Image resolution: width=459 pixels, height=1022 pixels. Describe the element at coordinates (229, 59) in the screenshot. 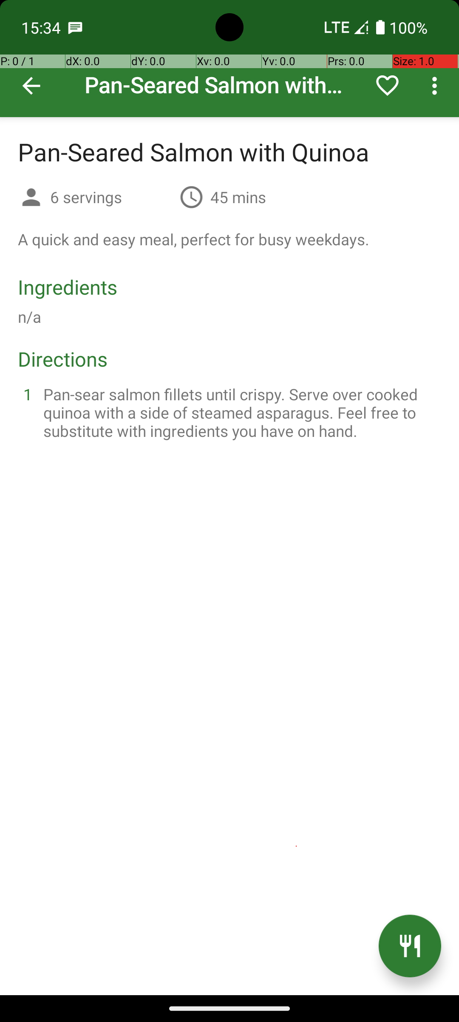

I see `Pan-Seared Salmon with Quinoa` at that location.